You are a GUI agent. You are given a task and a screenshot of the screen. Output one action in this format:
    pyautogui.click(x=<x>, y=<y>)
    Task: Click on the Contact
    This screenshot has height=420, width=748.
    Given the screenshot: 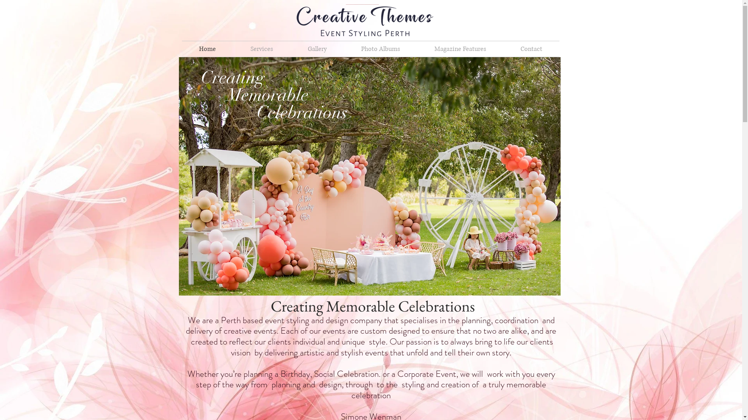 What is the action you would take?
    pyautogui.click(x=531, y=49)
    